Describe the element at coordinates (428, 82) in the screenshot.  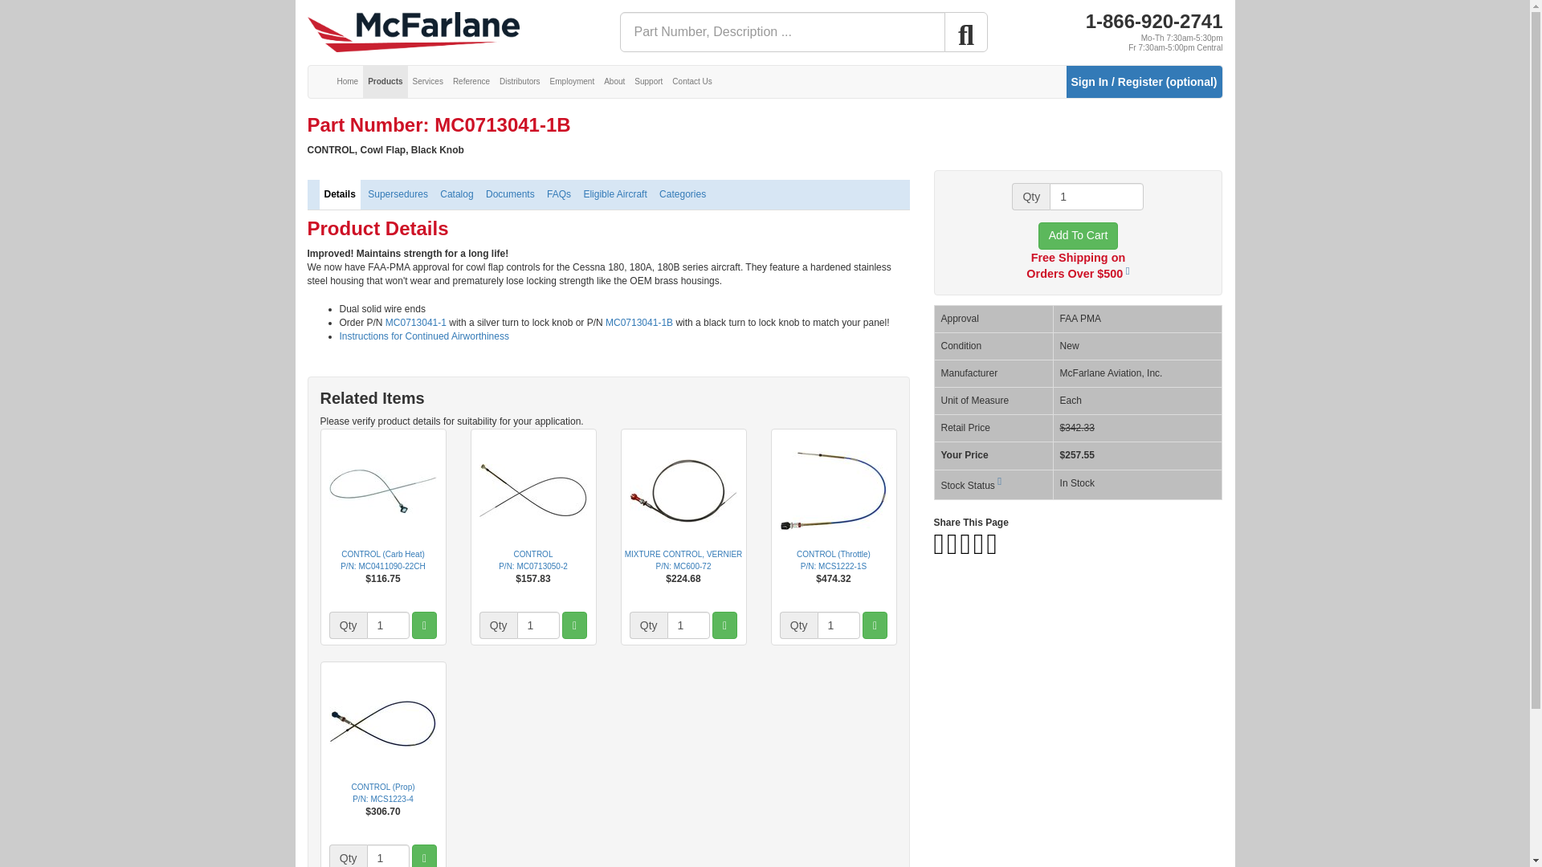
I see `Services` at that location.